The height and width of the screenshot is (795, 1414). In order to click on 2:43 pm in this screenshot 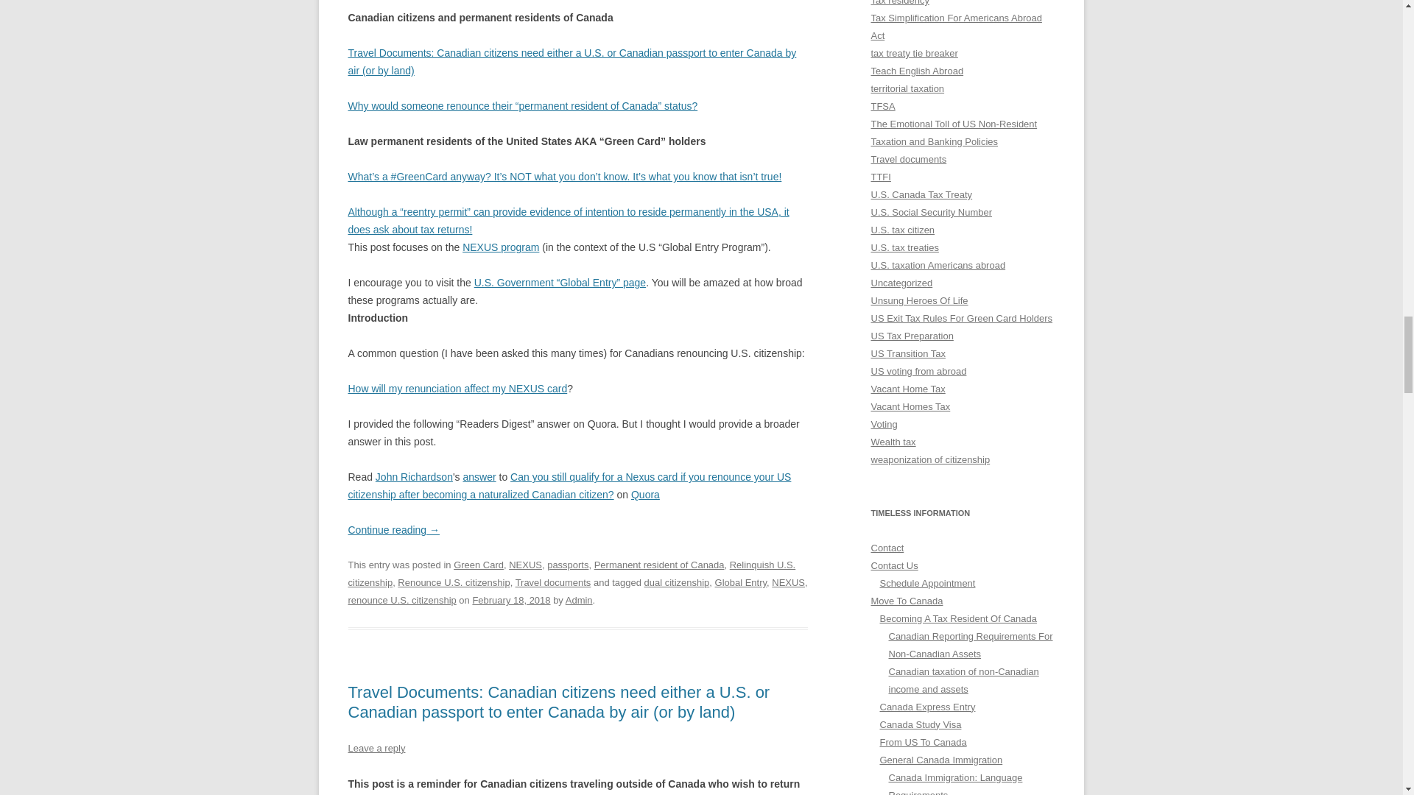, I will do `click(511, 599)`.